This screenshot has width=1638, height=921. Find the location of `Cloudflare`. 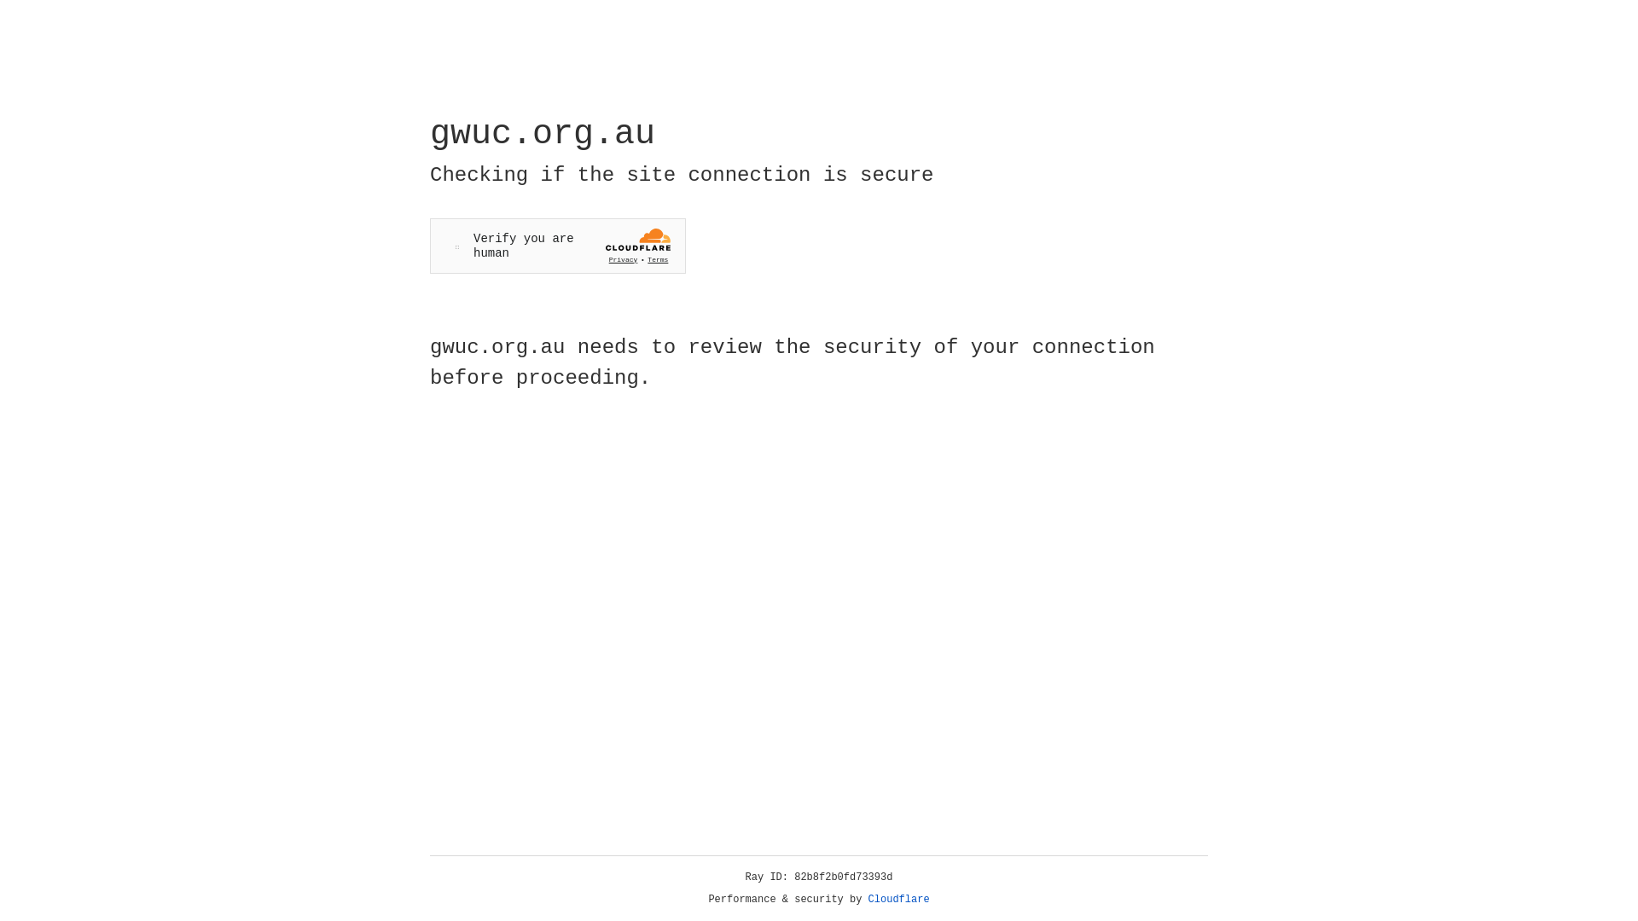

Cloudflare is located at coordinates (899, 900).